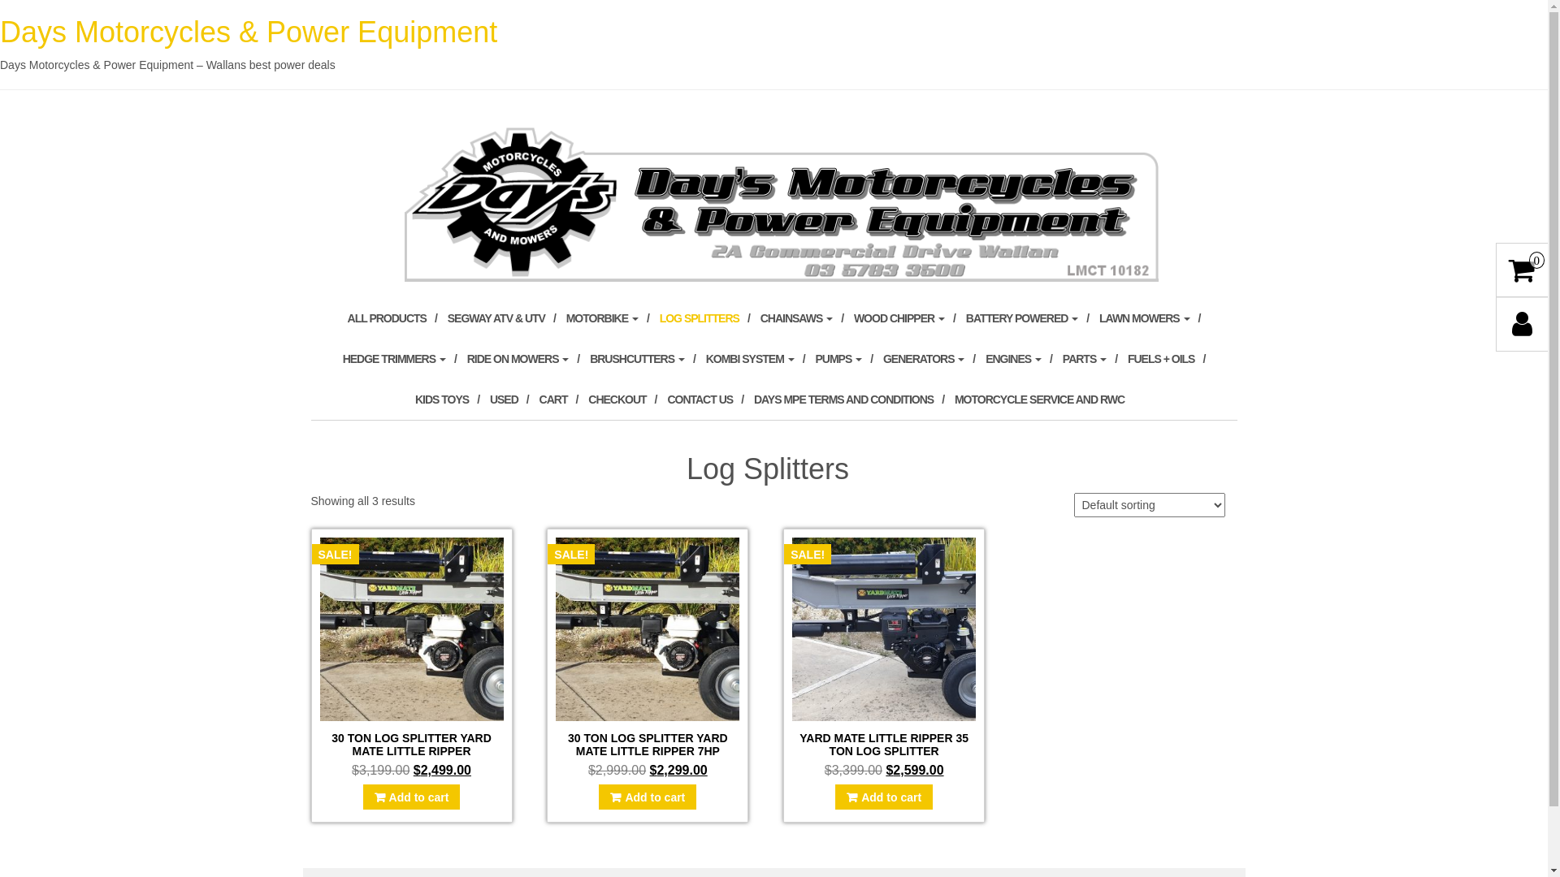 The width and height of the screenshot is (1560, 877). I want to click on CONTACT US, so click(705, 400).